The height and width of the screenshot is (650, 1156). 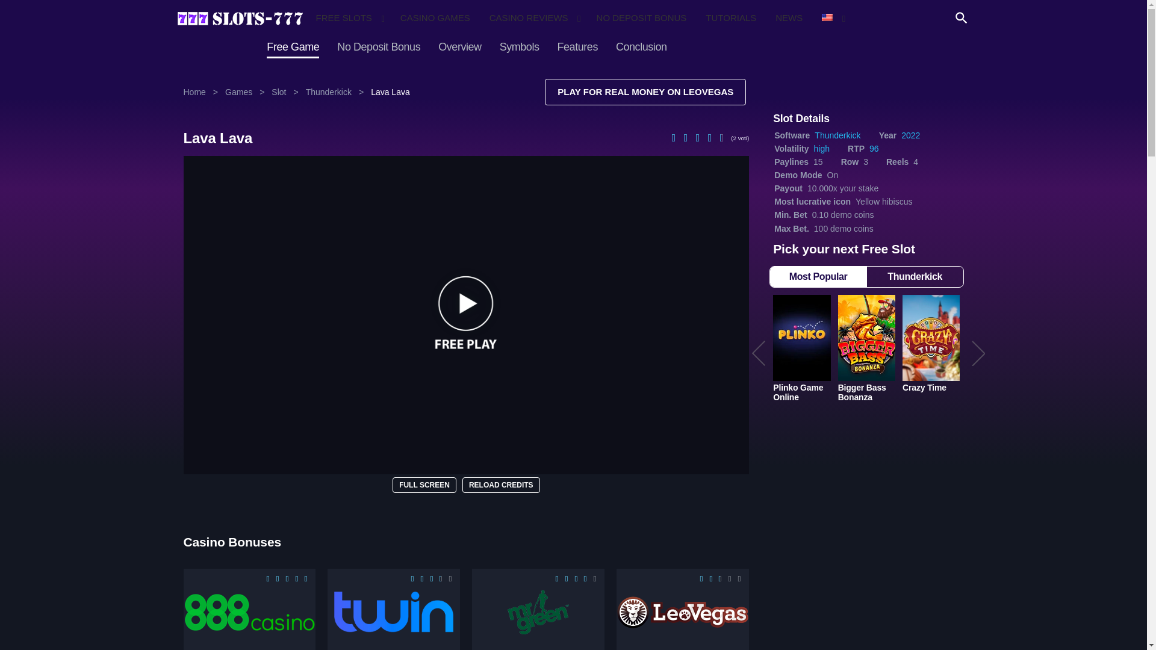 What do you see at coordinates (494, 48) in the screenshot?
I see `Novomatic` at bounding box center [494, 48].